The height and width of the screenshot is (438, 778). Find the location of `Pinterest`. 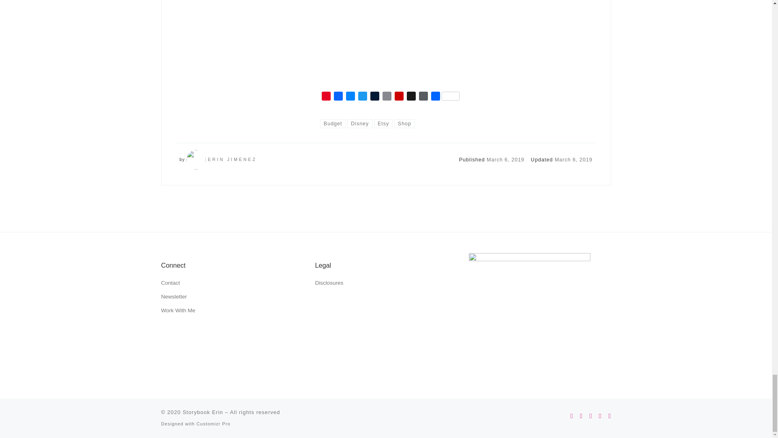

Pinterest is located at coordinates (326, 97).